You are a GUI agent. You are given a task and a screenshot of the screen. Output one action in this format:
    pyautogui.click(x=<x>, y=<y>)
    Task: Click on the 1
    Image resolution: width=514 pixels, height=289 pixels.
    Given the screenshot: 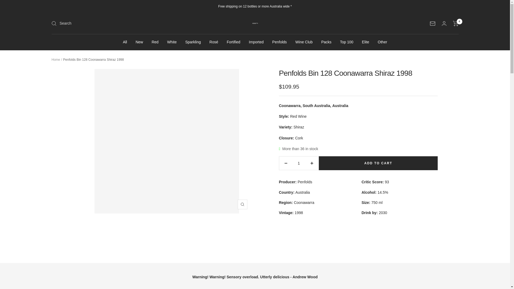 What is the action you would take?
    pyautogui.click(x=299, y=163)
    